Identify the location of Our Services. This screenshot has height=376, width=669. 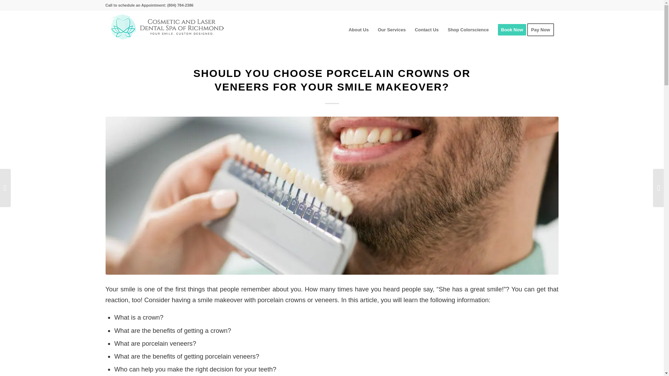
(392, 30).